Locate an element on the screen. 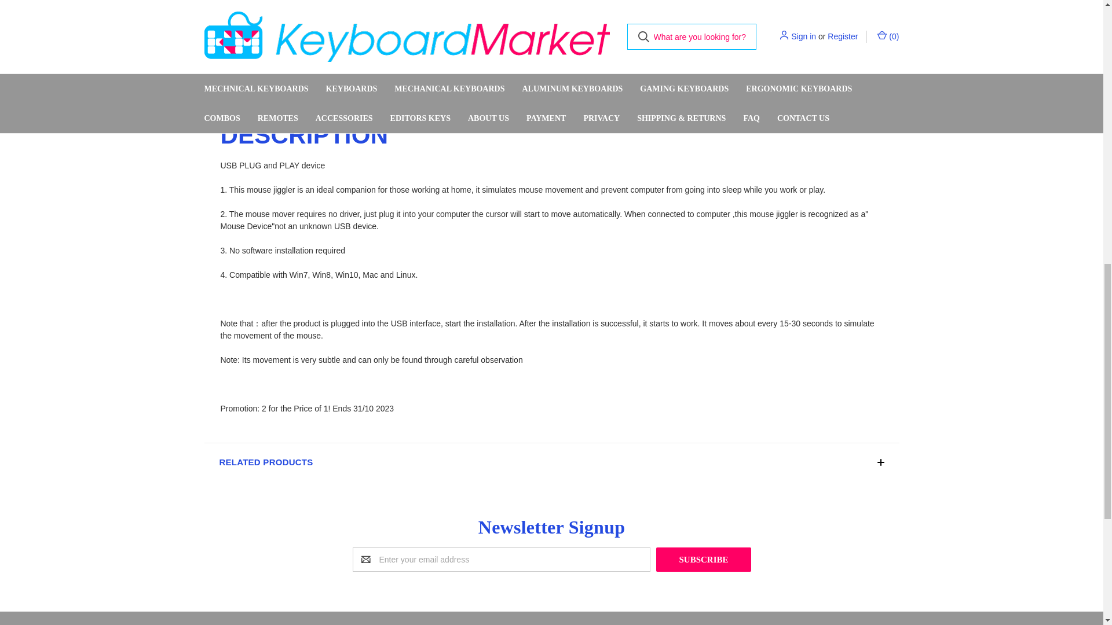 The image size is (1112, 625). Rii Automatic Mouse Jiggler RT-030 is located at coordinates (409, 6).